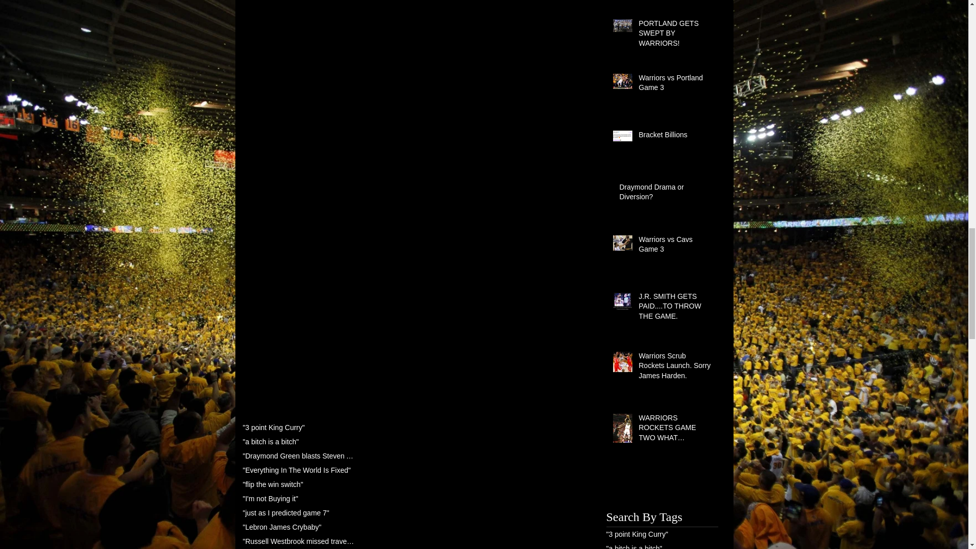 This screenshot has height=549, width=976. What do you see at coordinates (270, 441) in the screenshot?
I see `"a bitch is a bitch"` at bounding box center [270, 441].